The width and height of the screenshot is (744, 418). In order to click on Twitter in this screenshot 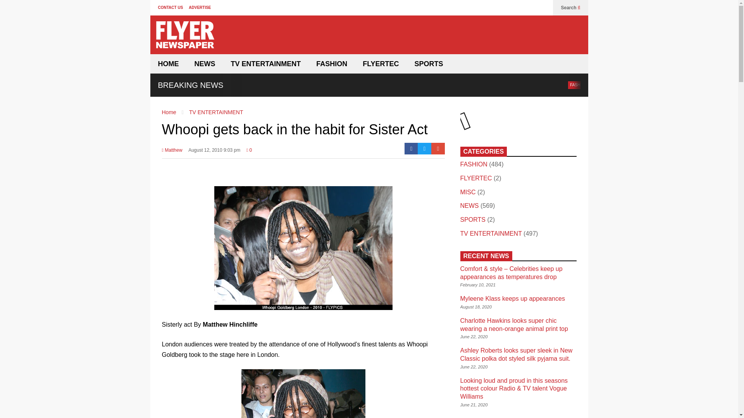, I will do `click(424, 149)`.